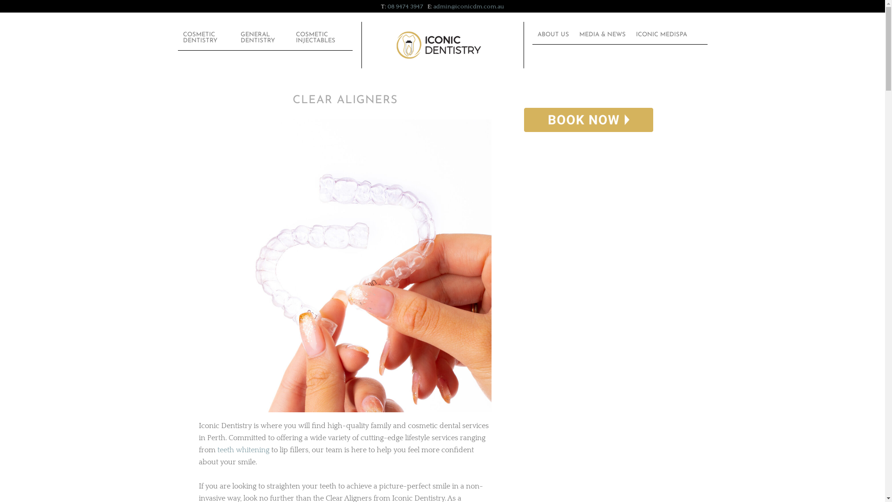  Describe the element at coordinates (553, 34) in the screenshot. I see `ABOUT US` at that location.